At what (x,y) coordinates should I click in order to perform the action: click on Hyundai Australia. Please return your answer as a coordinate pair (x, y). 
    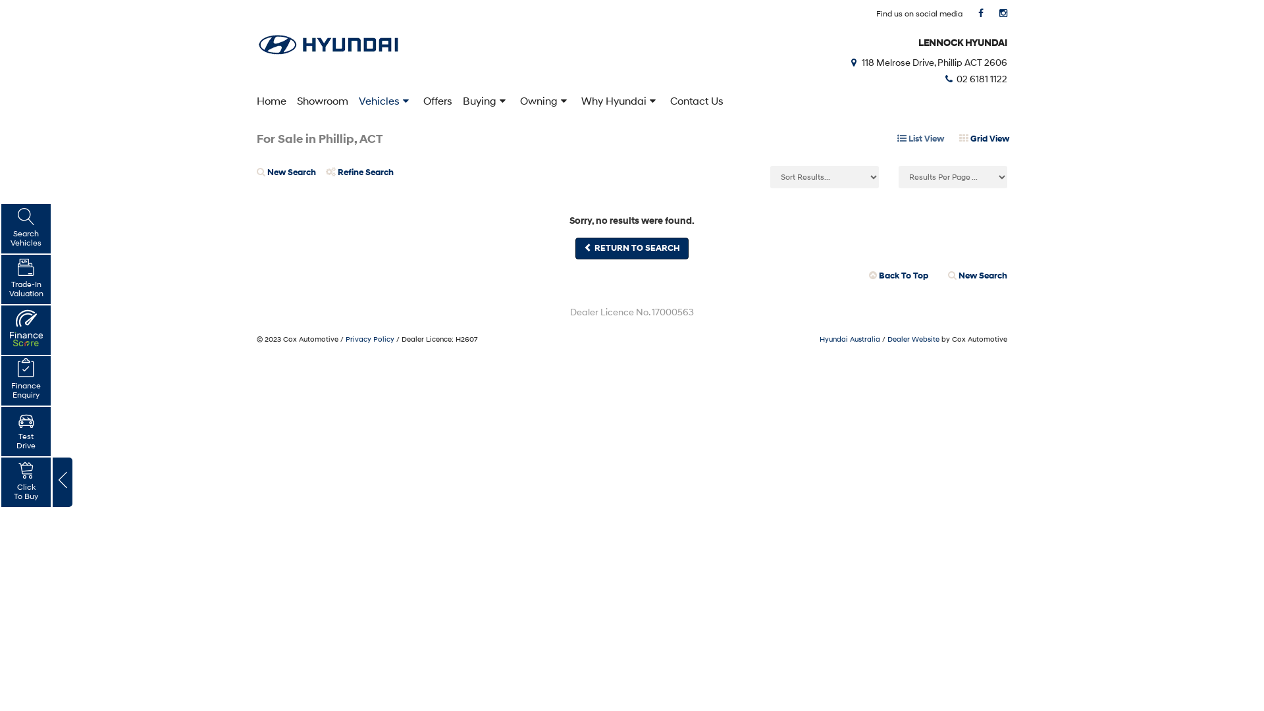
    Looking at the image, I should click on (850, 339).